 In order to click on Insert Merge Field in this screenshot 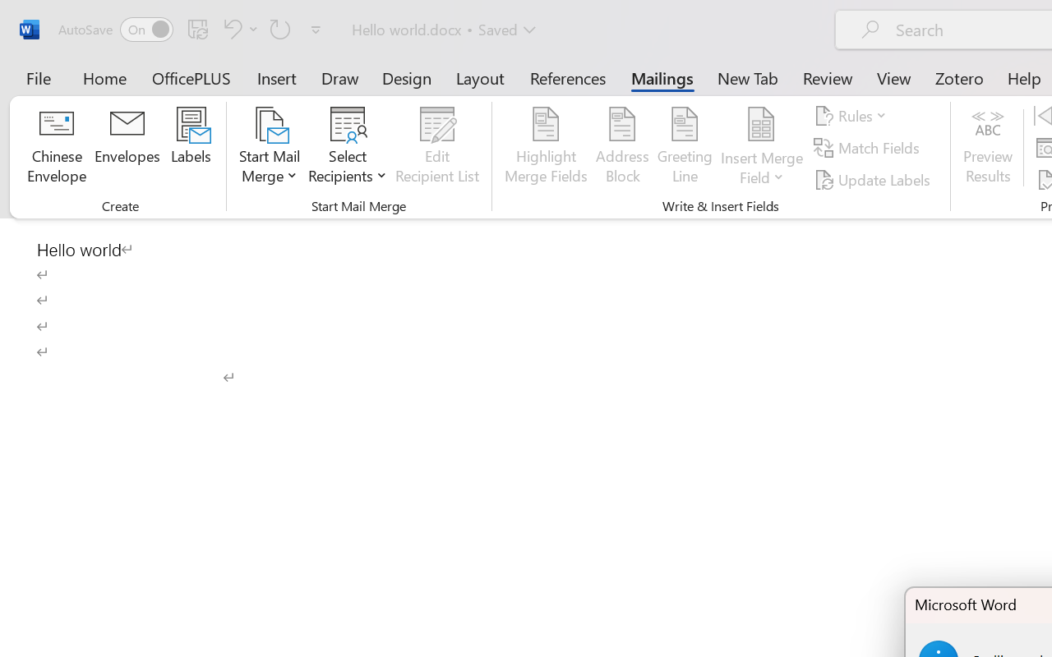, I will do `click(762, 125)`.